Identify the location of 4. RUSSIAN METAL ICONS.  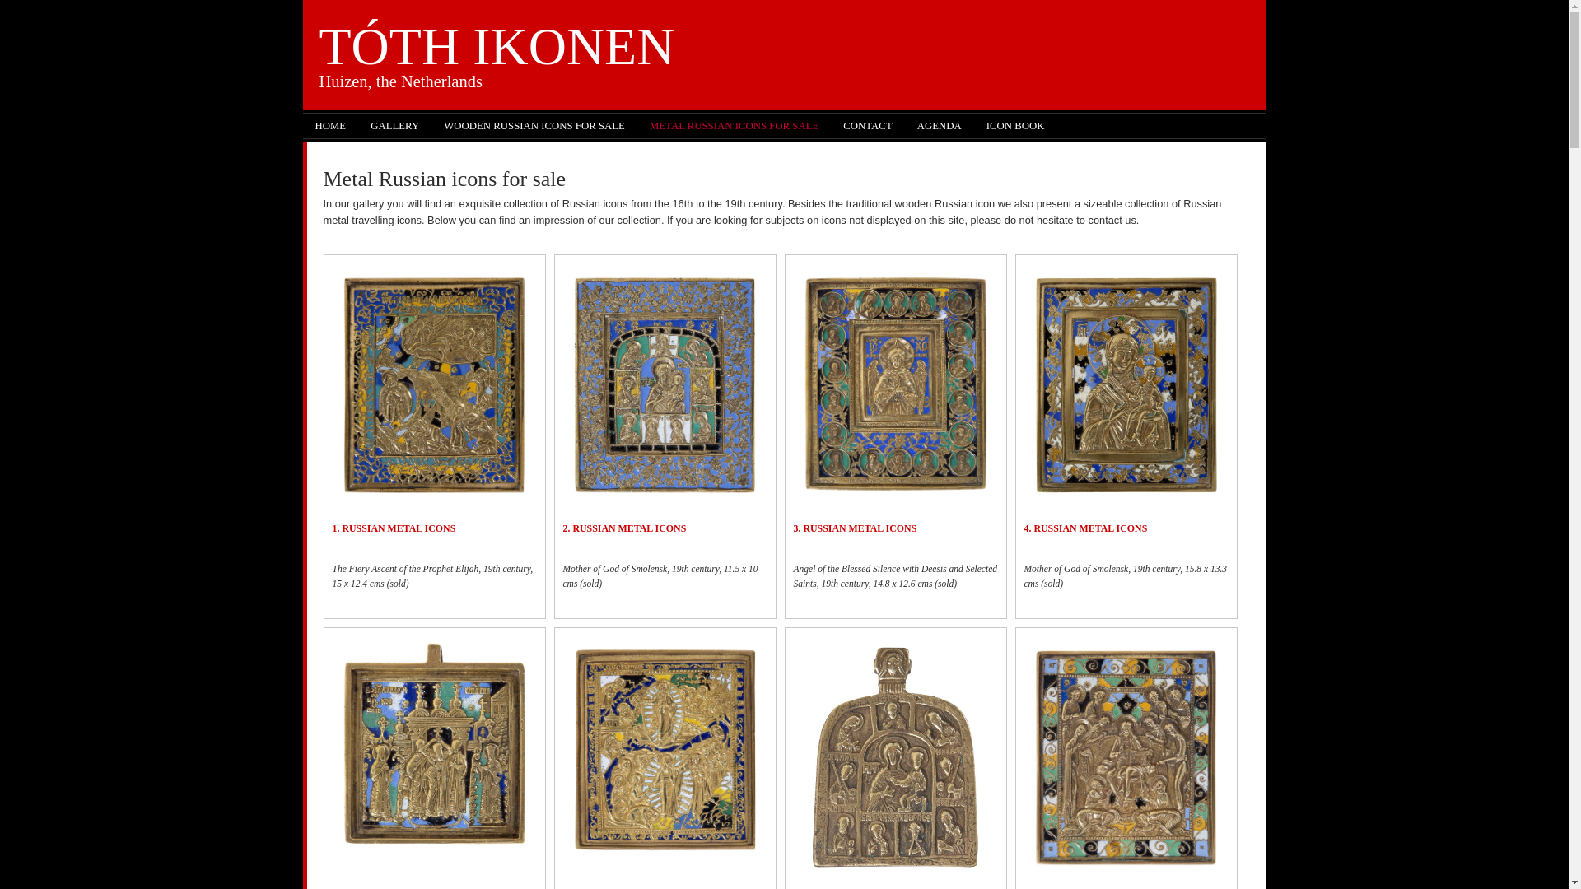
(1085, 528).